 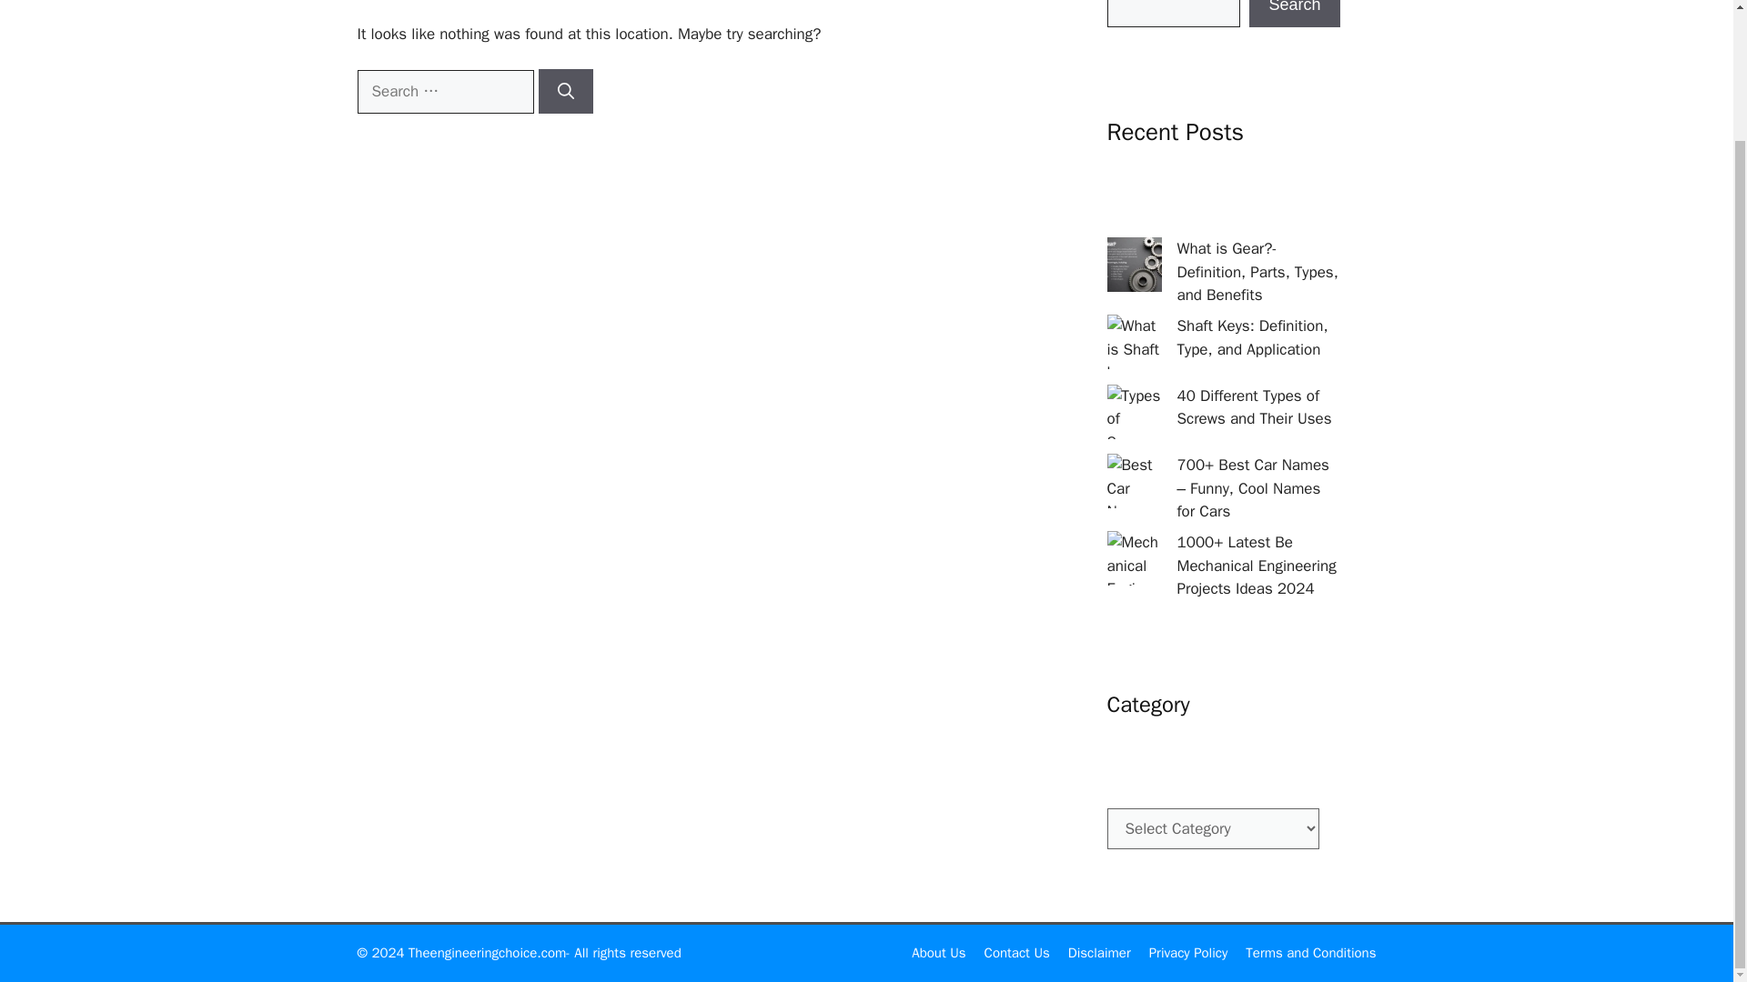 I want to click on Terms and Conditions, so click(x=1310, y=953).